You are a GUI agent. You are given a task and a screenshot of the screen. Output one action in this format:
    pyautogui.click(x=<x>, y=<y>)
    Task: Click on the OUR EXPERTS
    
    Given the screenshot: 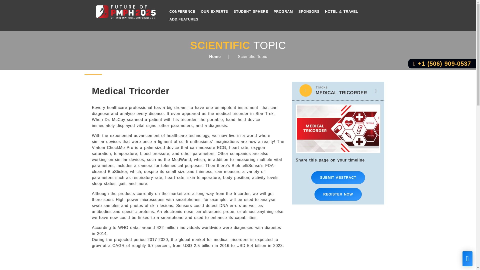 What is the action you would take?
    pyautogui.click(x=214, y=11)
    